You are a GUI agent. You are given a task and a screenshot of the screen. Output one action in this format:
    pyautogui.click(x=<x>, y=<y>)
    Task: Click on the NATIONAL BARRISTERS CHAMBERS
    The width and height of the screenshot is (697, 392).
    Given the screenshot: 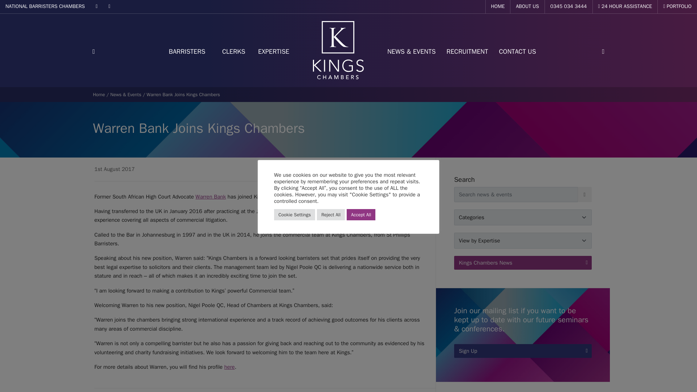 What is the action you would take?
    pyautogui.click(x=45, y=7)
    